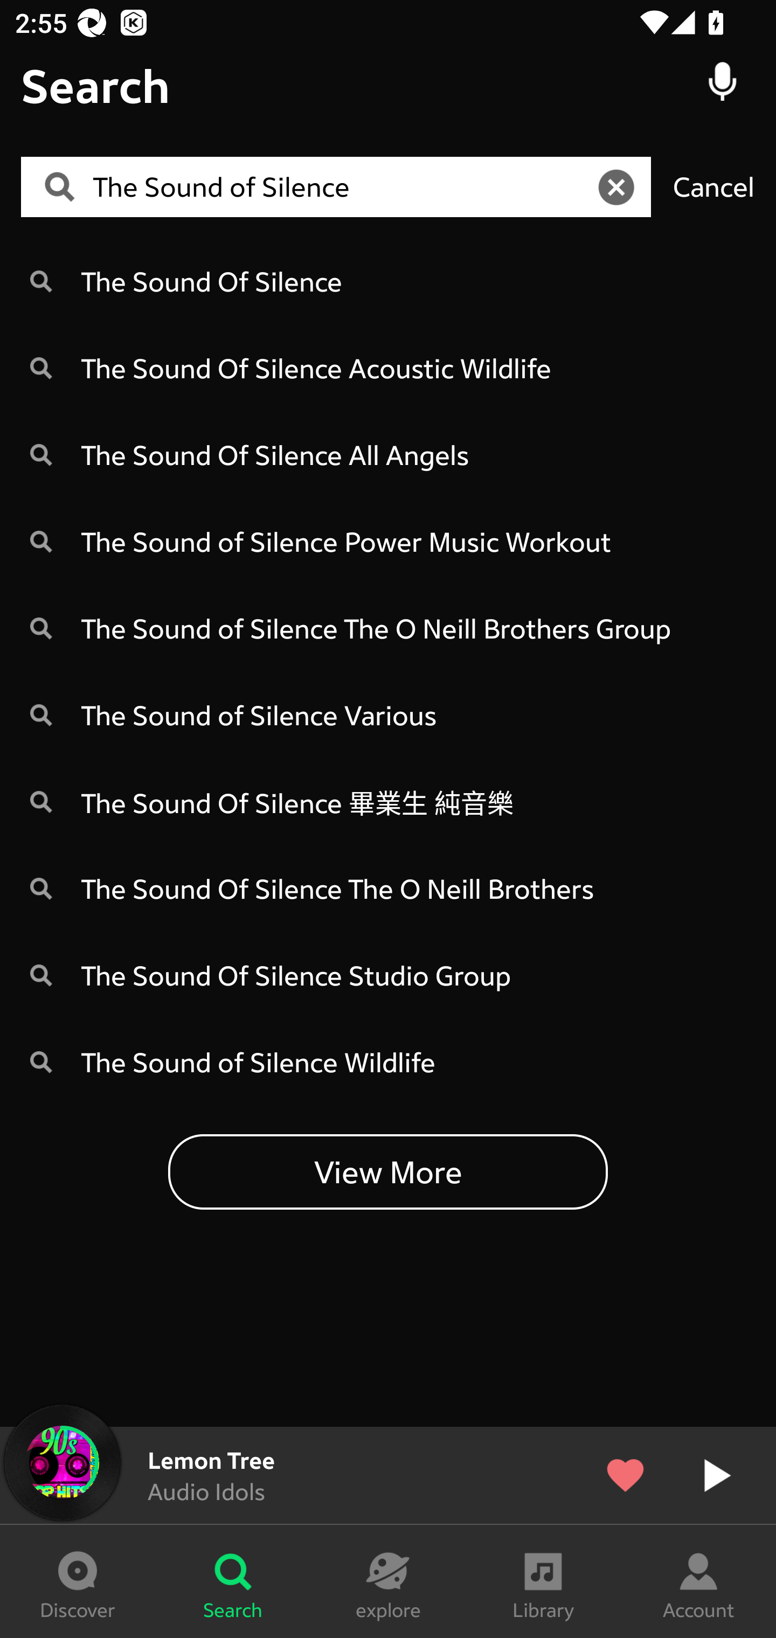  Describe the element at coordinates (388, 280) in the screenshot. I see `The Sound Of Silence` at that location.